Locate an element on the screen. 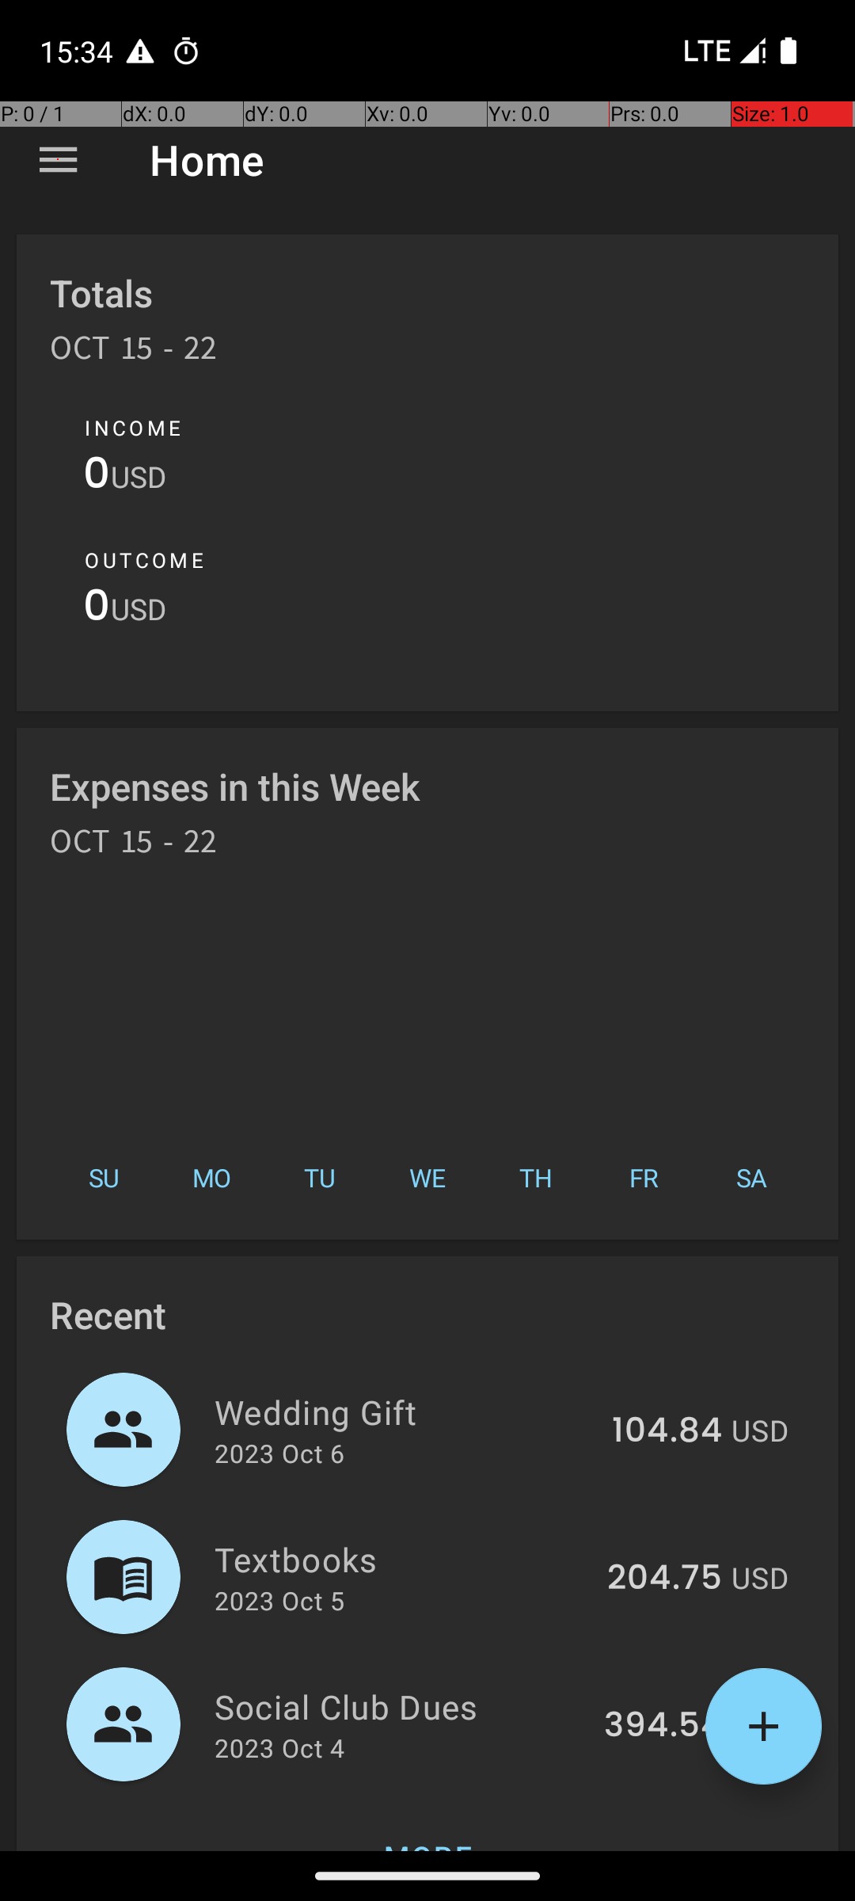 The image size is (855, 1901). MORE is located at coordinates (427, 1825).